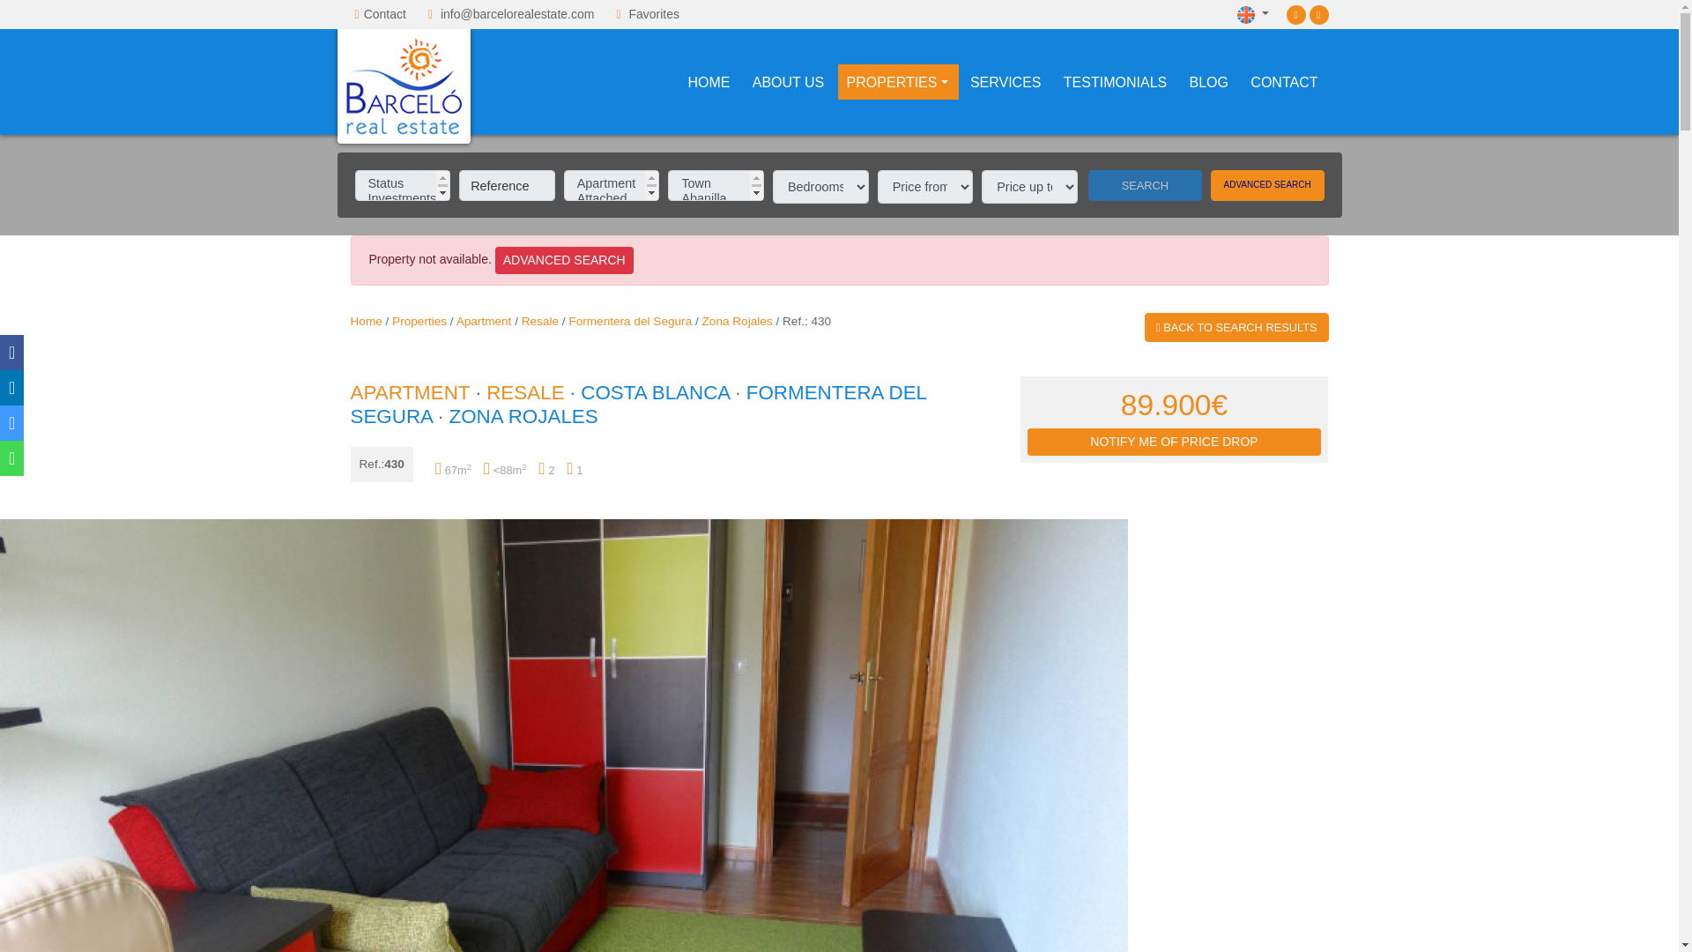 The width and height of the screenshot is (1692, 952). Describe the element at coordinates (789, 82) in the screenshot. I see `ABOUT US` at that location.